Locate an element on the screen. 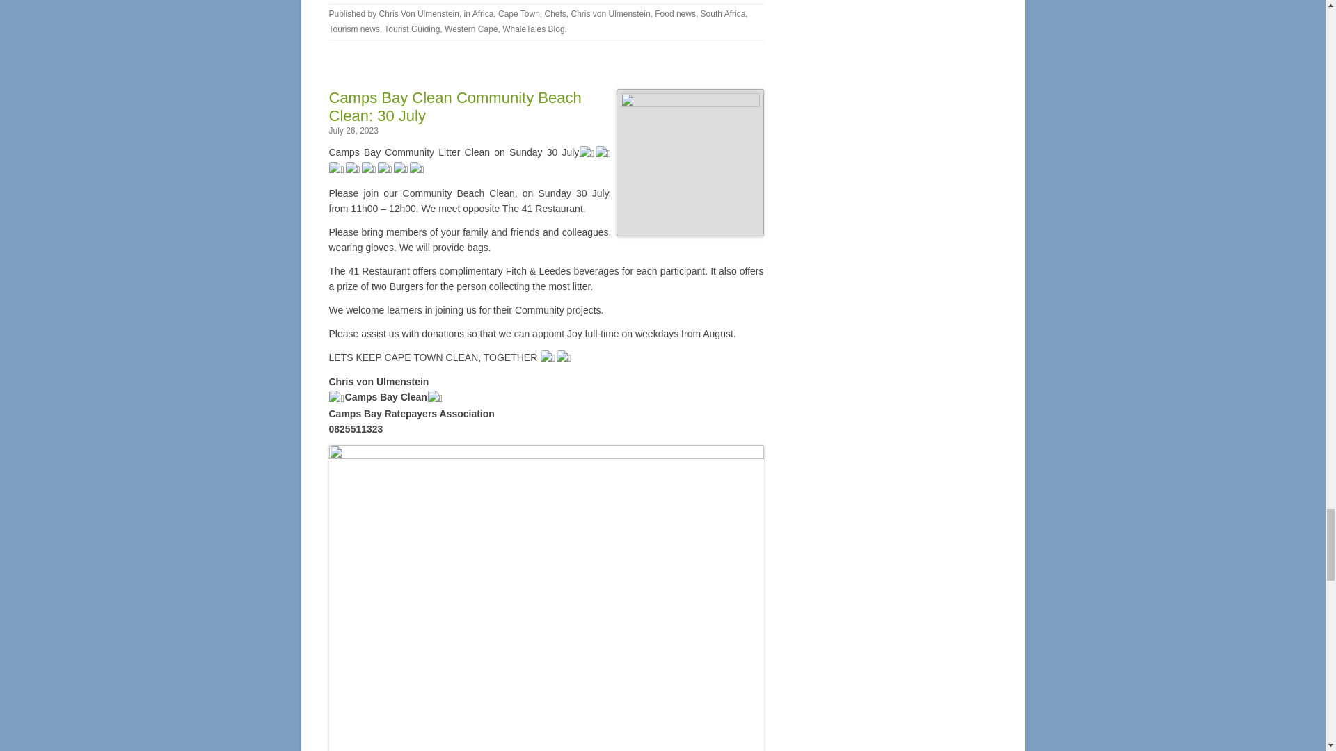  Camps Bay Clean Community Beach Clean: 30 July is located at coordinates (455, 107).